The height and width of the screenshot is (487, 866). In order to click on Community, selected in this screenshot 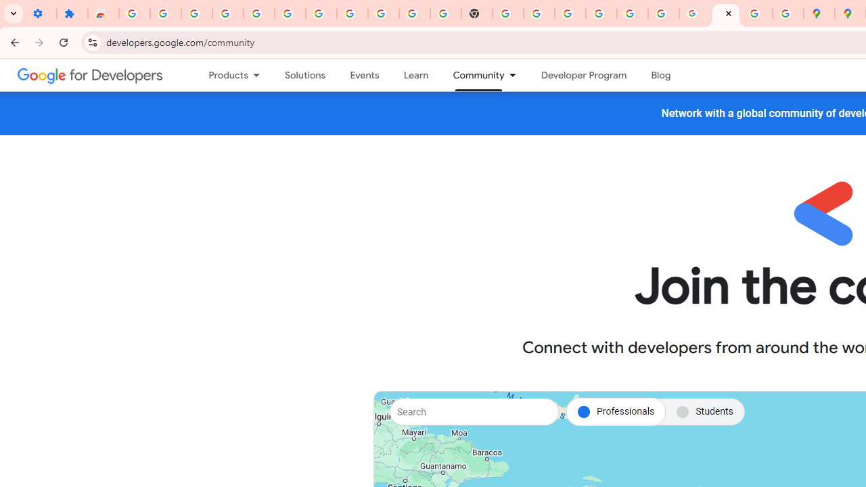, I will do `click(472, 75)`.